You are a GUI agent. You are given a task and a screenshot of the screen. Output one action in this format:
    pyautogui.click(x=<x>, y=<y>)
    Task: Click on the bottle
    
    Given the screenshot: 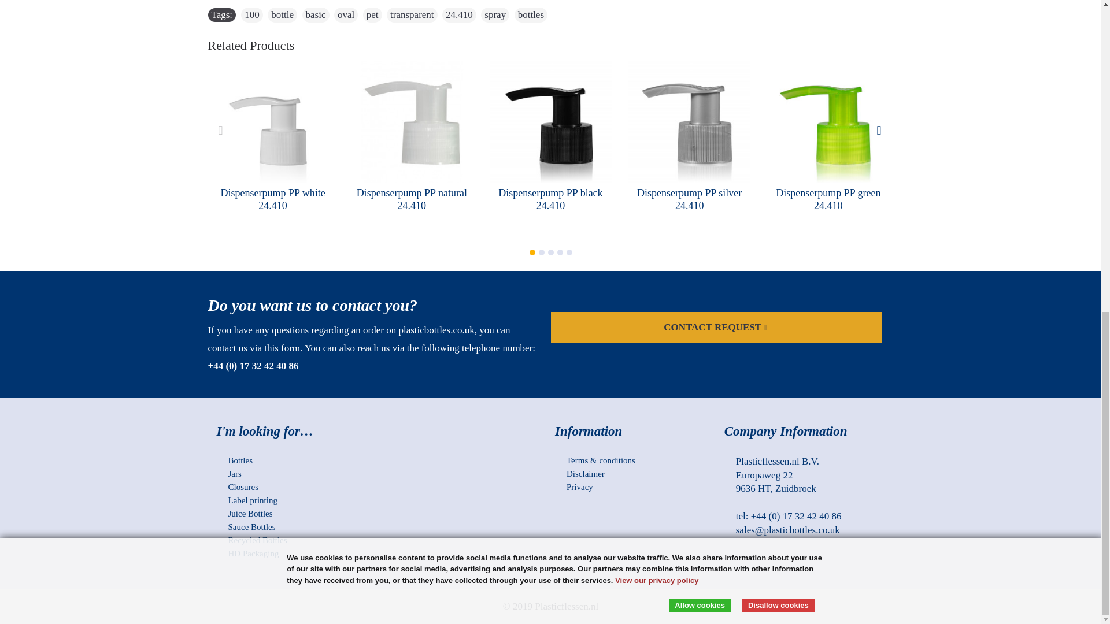 What is the action you would take?
    pyautogui.click(x=282, y=14)
    